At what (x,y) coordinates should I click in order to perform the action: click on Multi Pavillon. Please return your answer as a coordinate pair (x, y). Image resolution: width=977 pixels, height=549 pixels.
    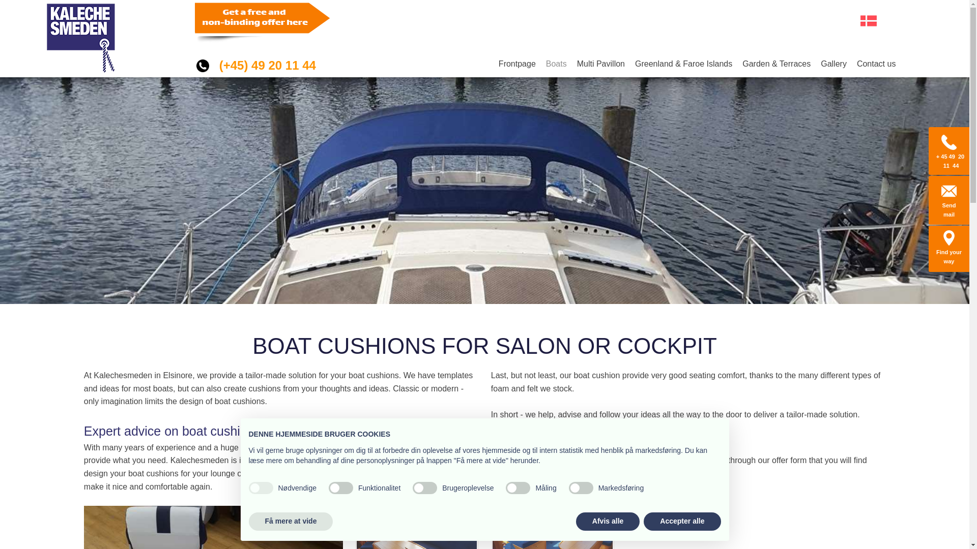
    Looking at the image, I should click on (600, 64).